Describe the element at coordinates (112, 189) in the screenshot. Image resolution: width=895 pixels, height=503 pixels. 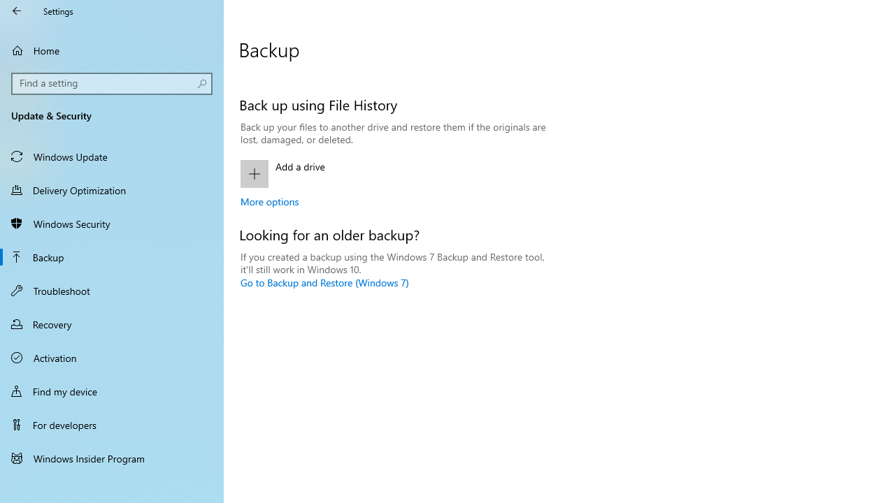
I see `Delivery Optimization` at that location.